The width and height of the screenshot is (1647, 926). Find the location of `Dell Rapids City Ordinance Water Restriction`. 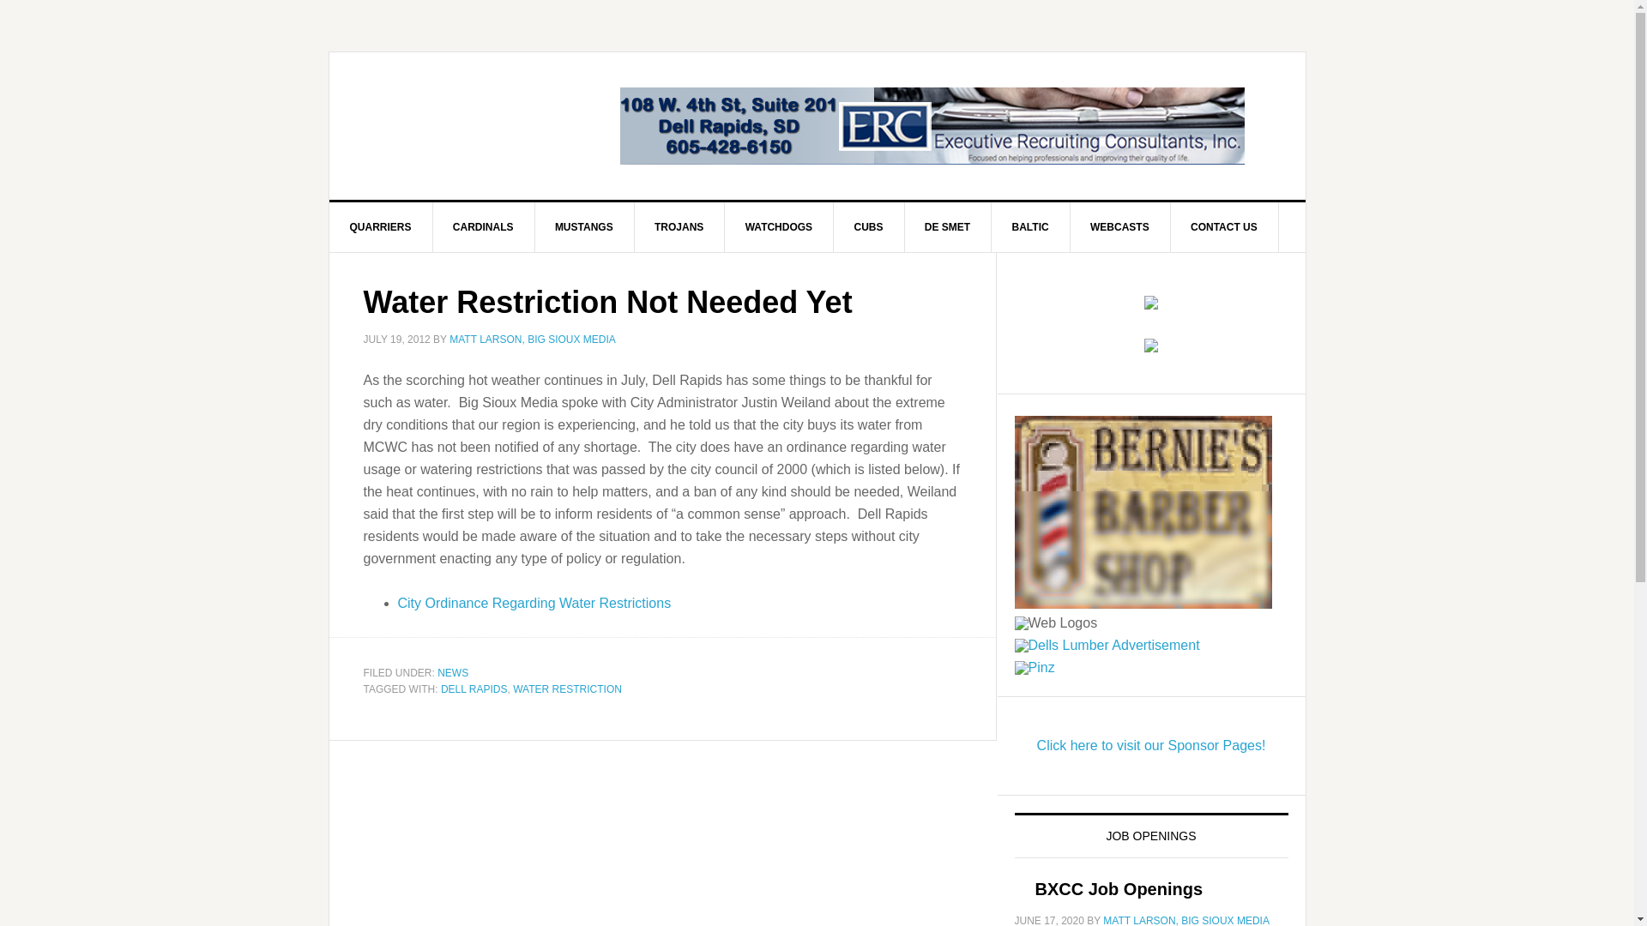

Dell Rapids City Ordinance Water Restriction is located at coordinates (535, 602).